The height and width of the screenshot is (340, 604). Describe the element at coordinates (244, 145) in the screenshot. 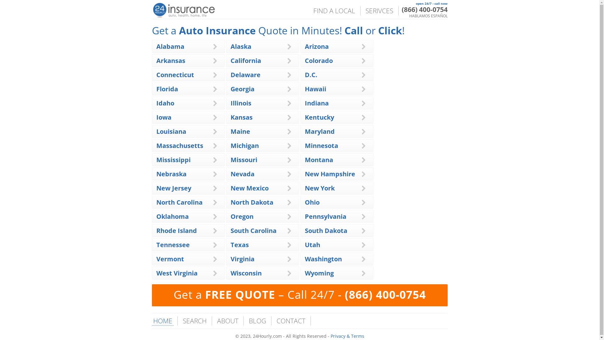

I see `Michigan` at that location.